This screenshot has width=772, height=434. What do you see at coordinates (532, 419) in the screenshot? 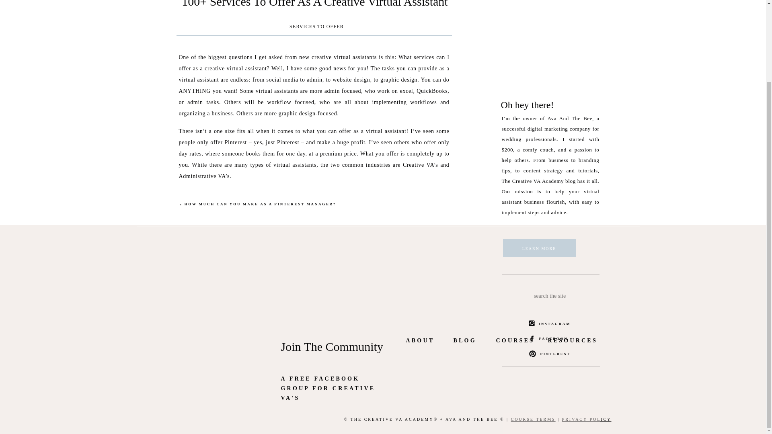
I see `COURSE TERMS` at bounding box center [532, 419].